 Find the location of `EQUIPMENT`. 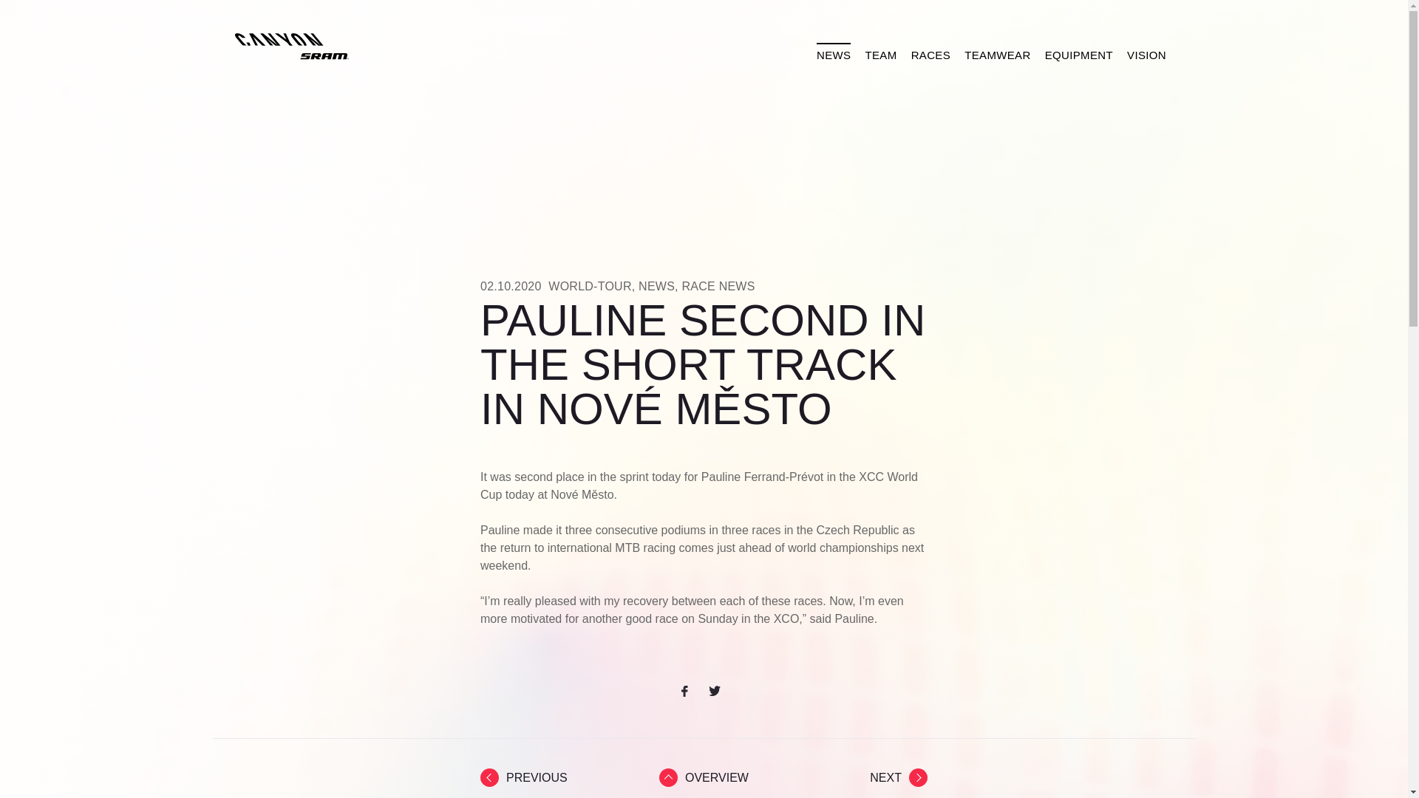

EQUIPMENT is located at coordinates (1078, 53).